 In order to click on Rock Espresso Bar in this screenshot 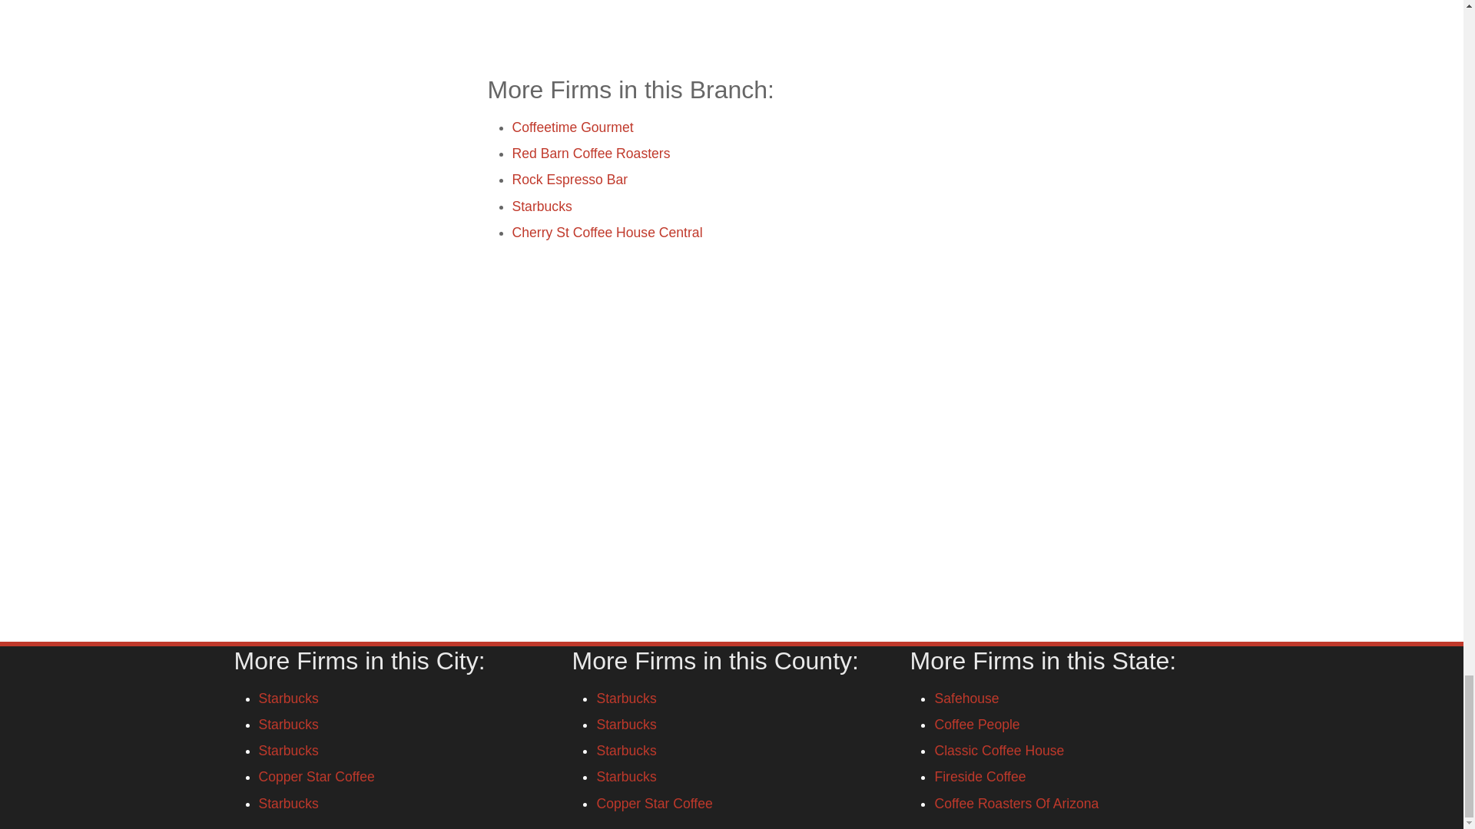, I will do `click(570, 180)`.